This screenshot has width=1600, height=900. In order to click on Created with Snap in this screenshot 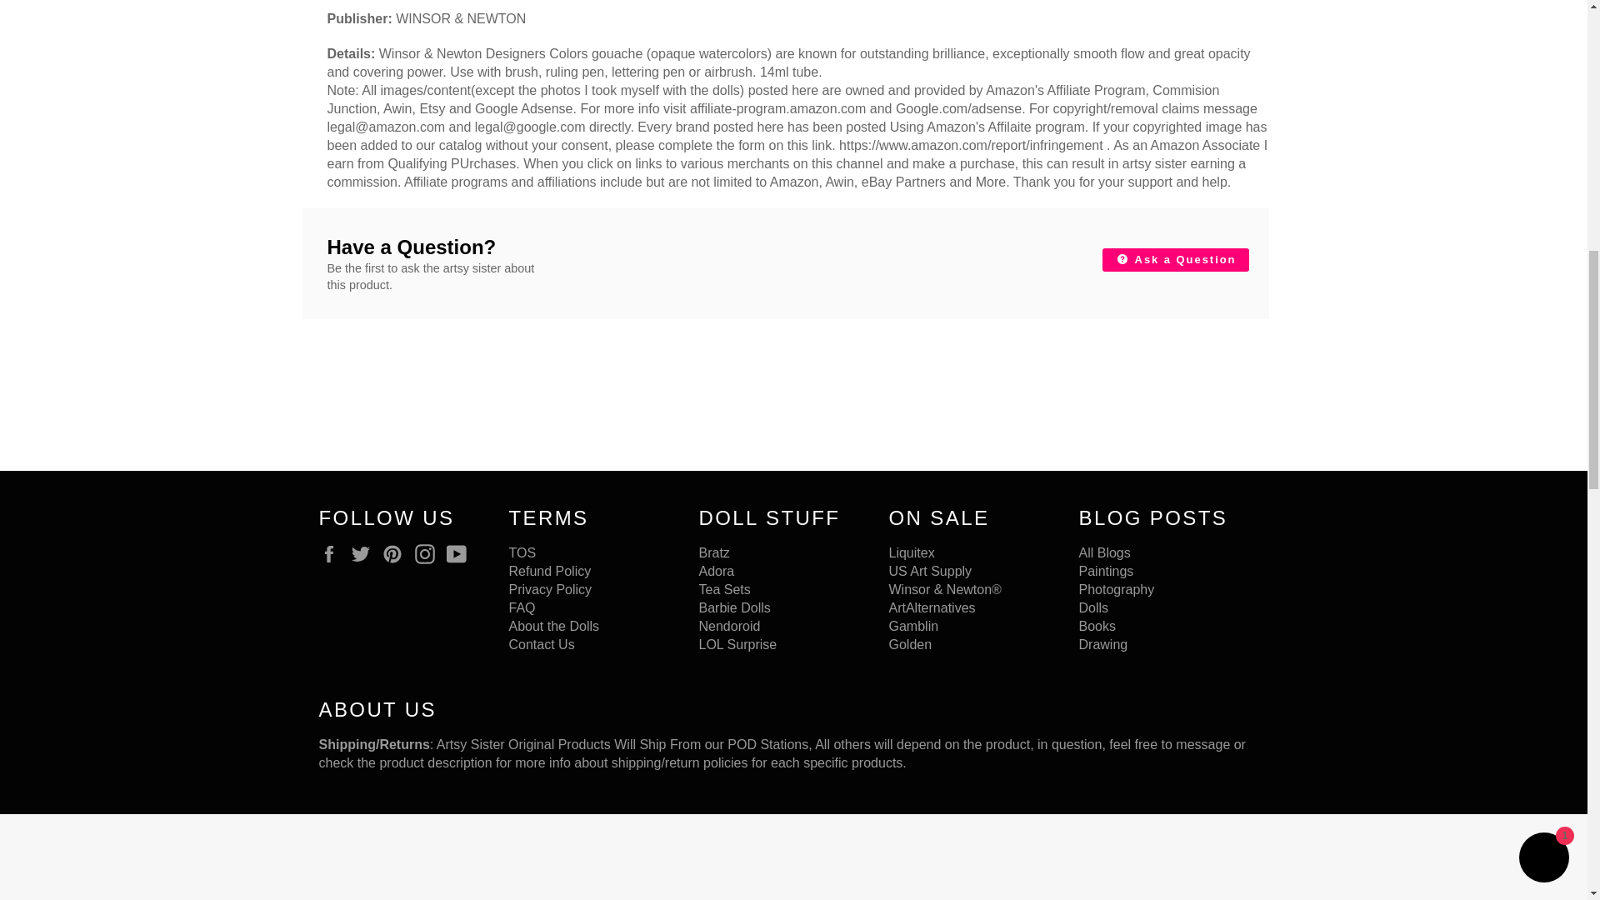, I will do `click(625, 857)`.